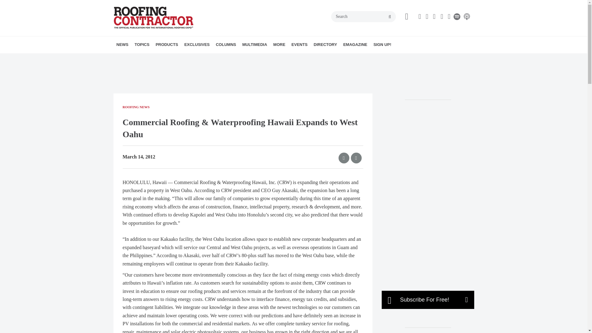  What do you see at coordinates (186, 58) in the screenshot?
I see `SUSTAINABLE ROOFING` at bounding box center [186, 58].